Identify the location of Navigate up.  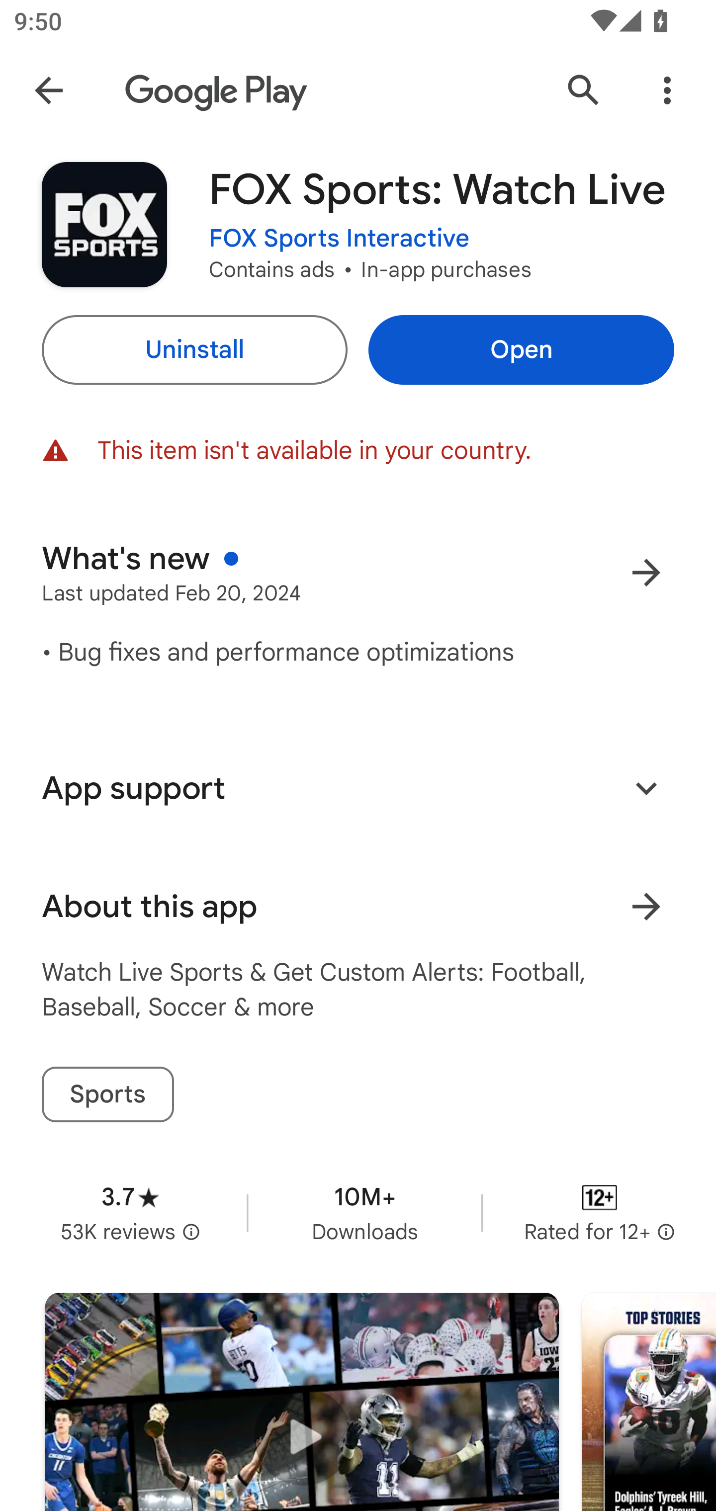
(49, 90).